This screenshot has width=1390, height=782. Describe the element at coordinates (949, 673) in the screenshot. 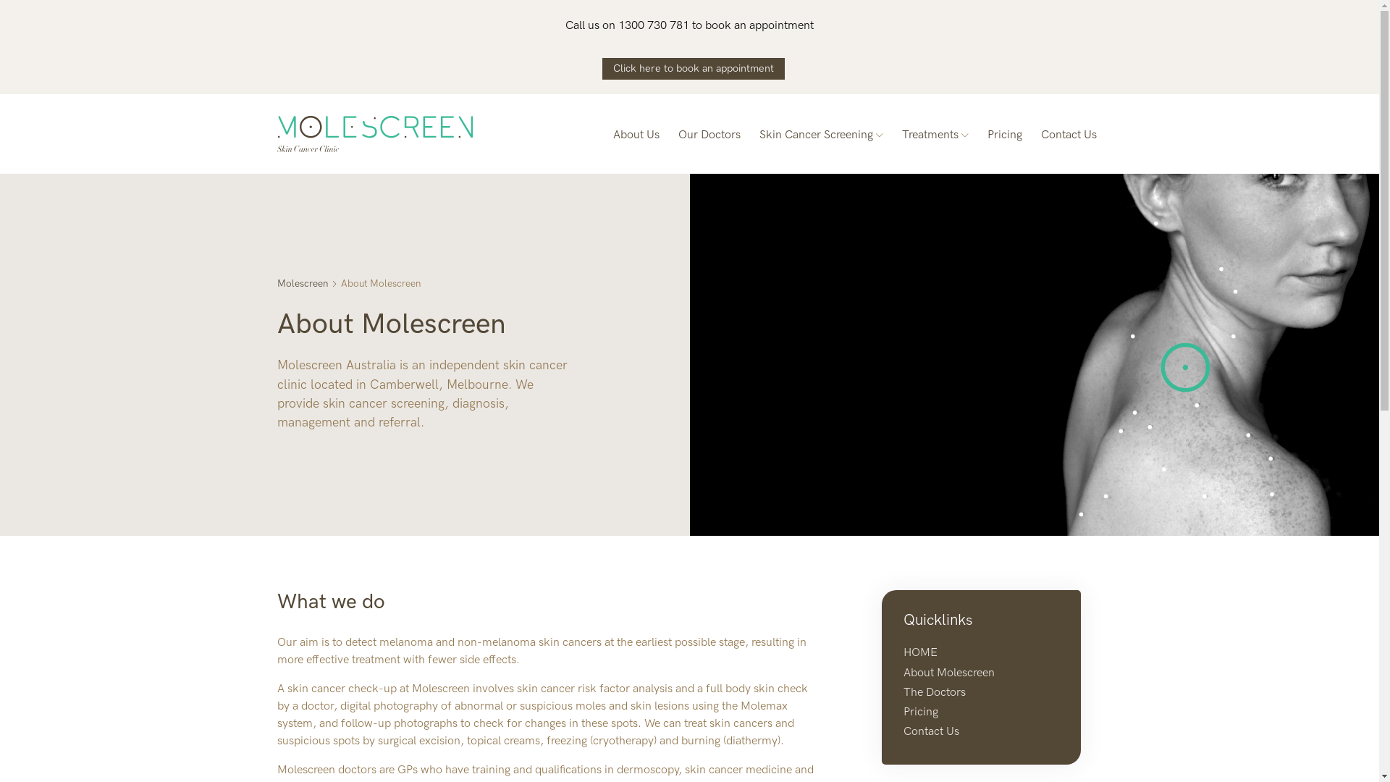

I see `About Molescreen` at that location.